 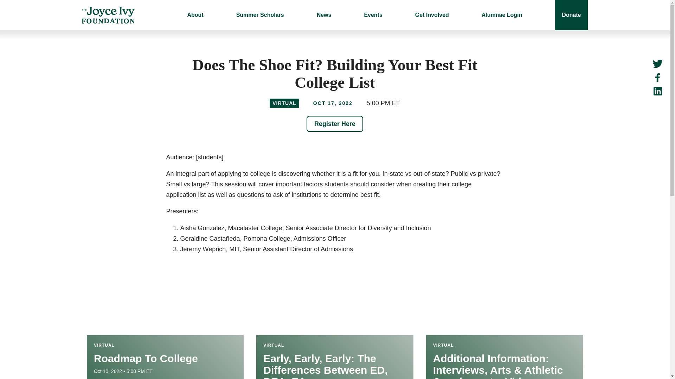 What do you see at coordinates (502, 15) in the screenshot?
I see `Alumnae Login` at bounding box center [502, 15].